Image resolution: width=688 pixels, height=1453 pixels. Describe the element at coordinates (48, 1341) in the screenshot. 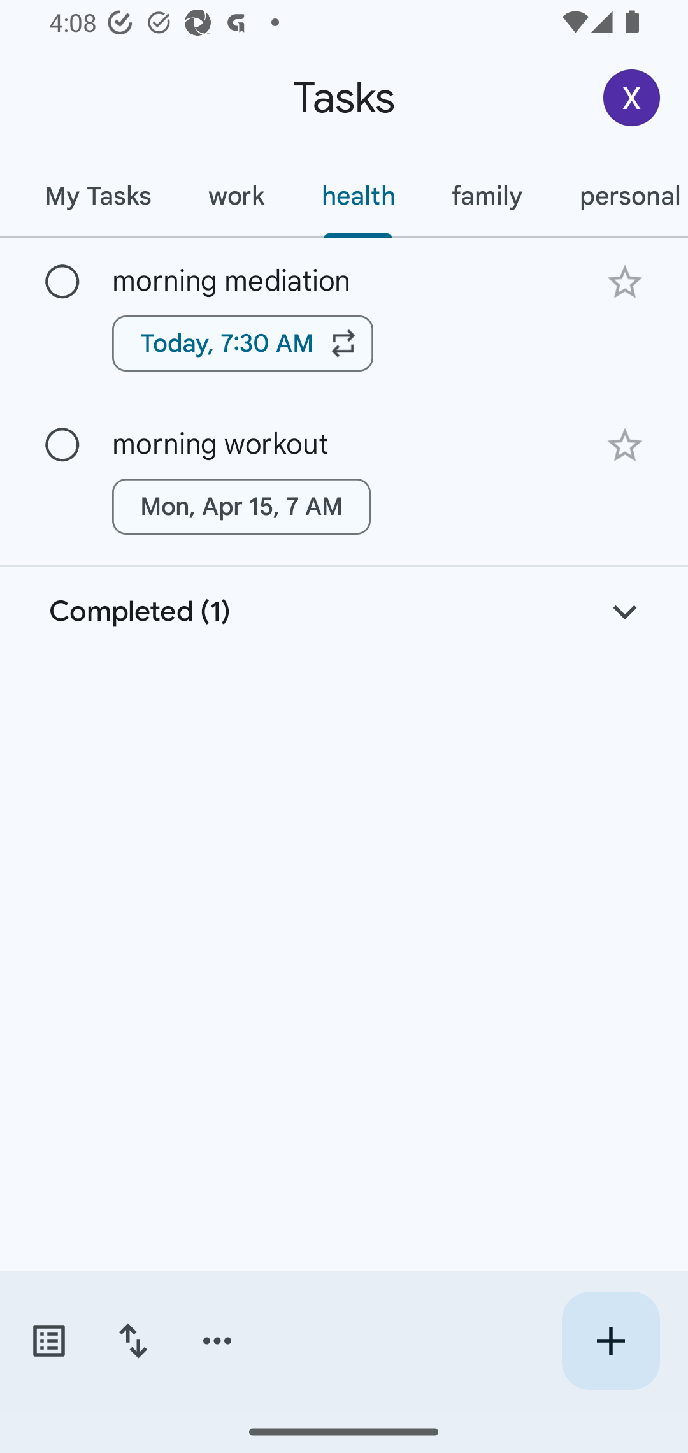

I see `Switch task lists` at that location.